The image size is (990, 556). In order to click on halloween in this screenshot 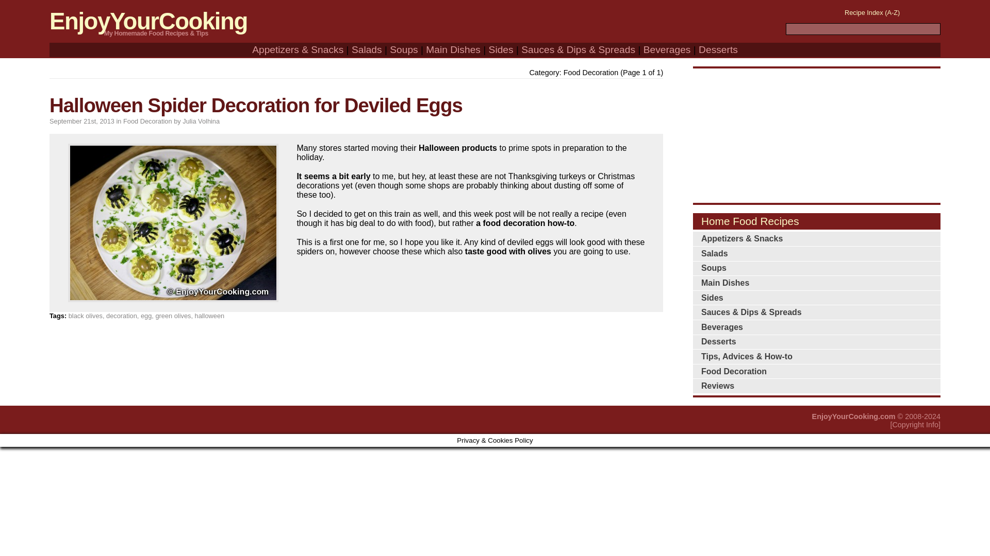, I will do `click(209, 316)`.